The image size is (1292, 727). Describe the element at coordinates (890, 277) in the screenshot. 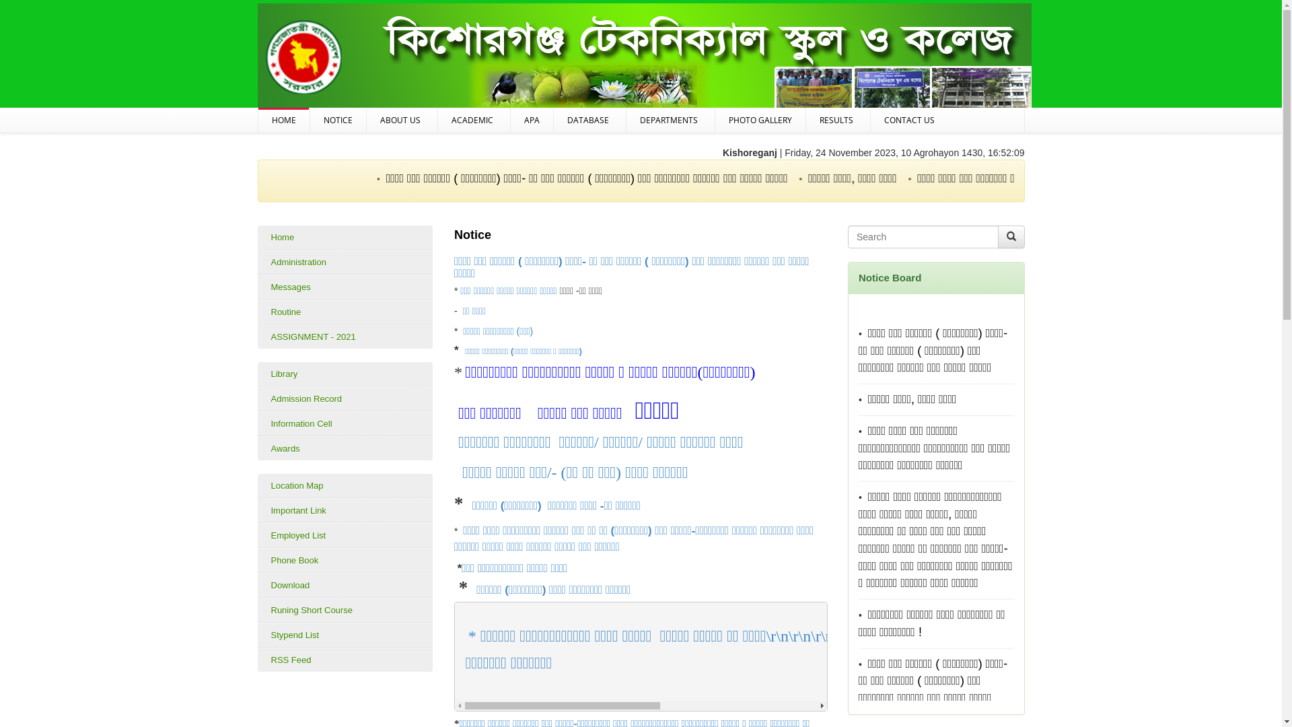

I see `Notice Board` at that location.